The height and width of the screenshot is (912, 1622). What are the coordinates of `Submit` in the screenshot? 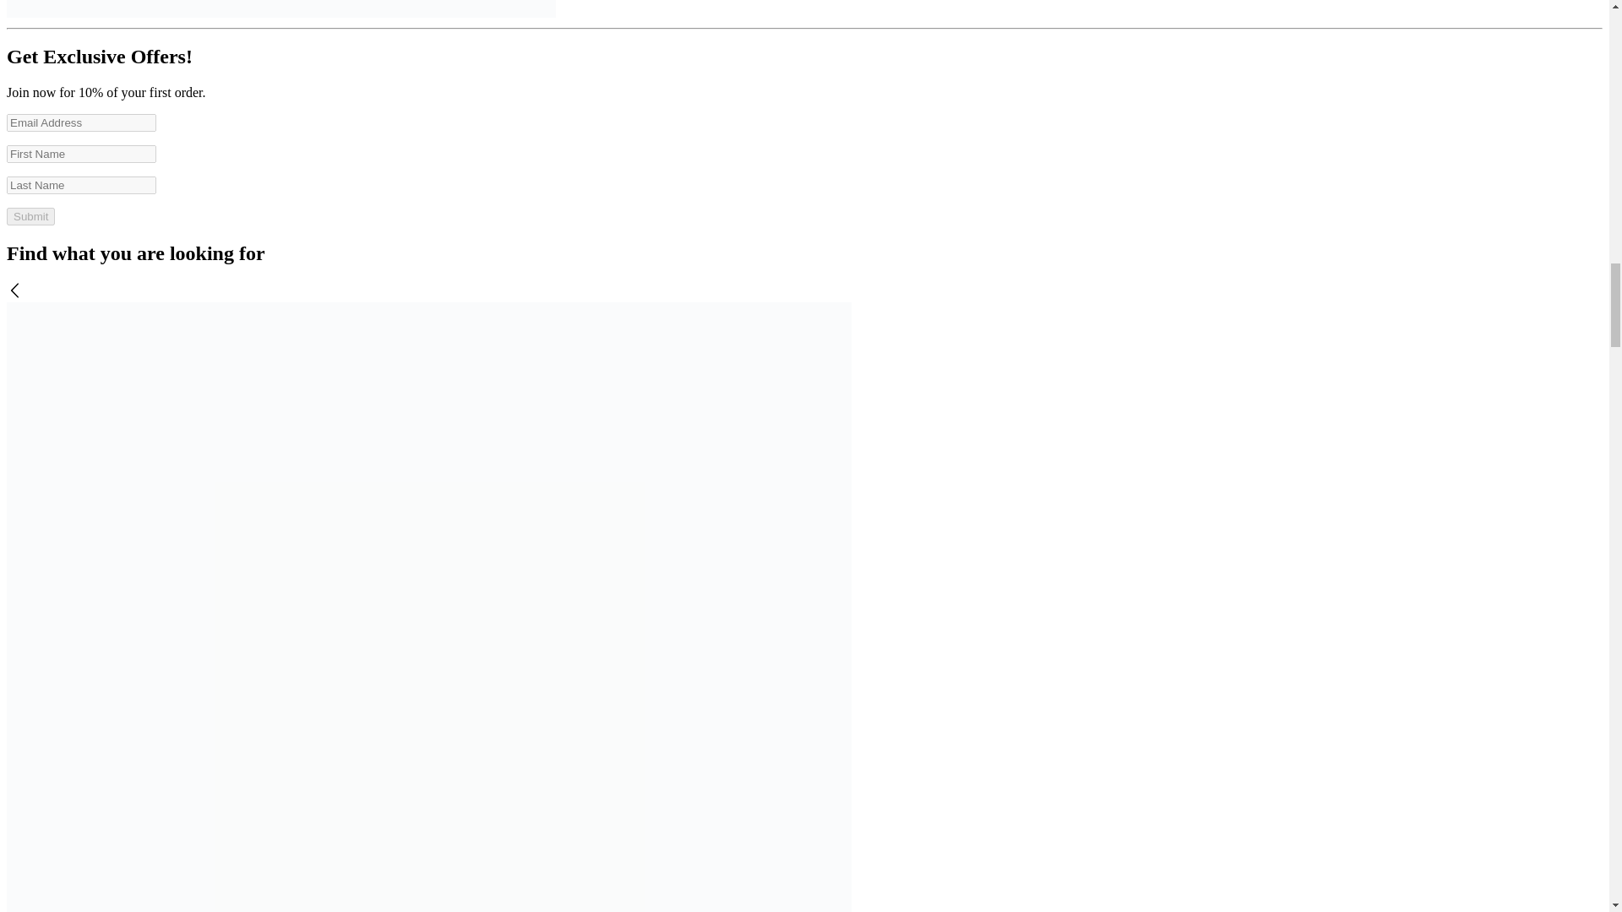 It's located at (30, 216).